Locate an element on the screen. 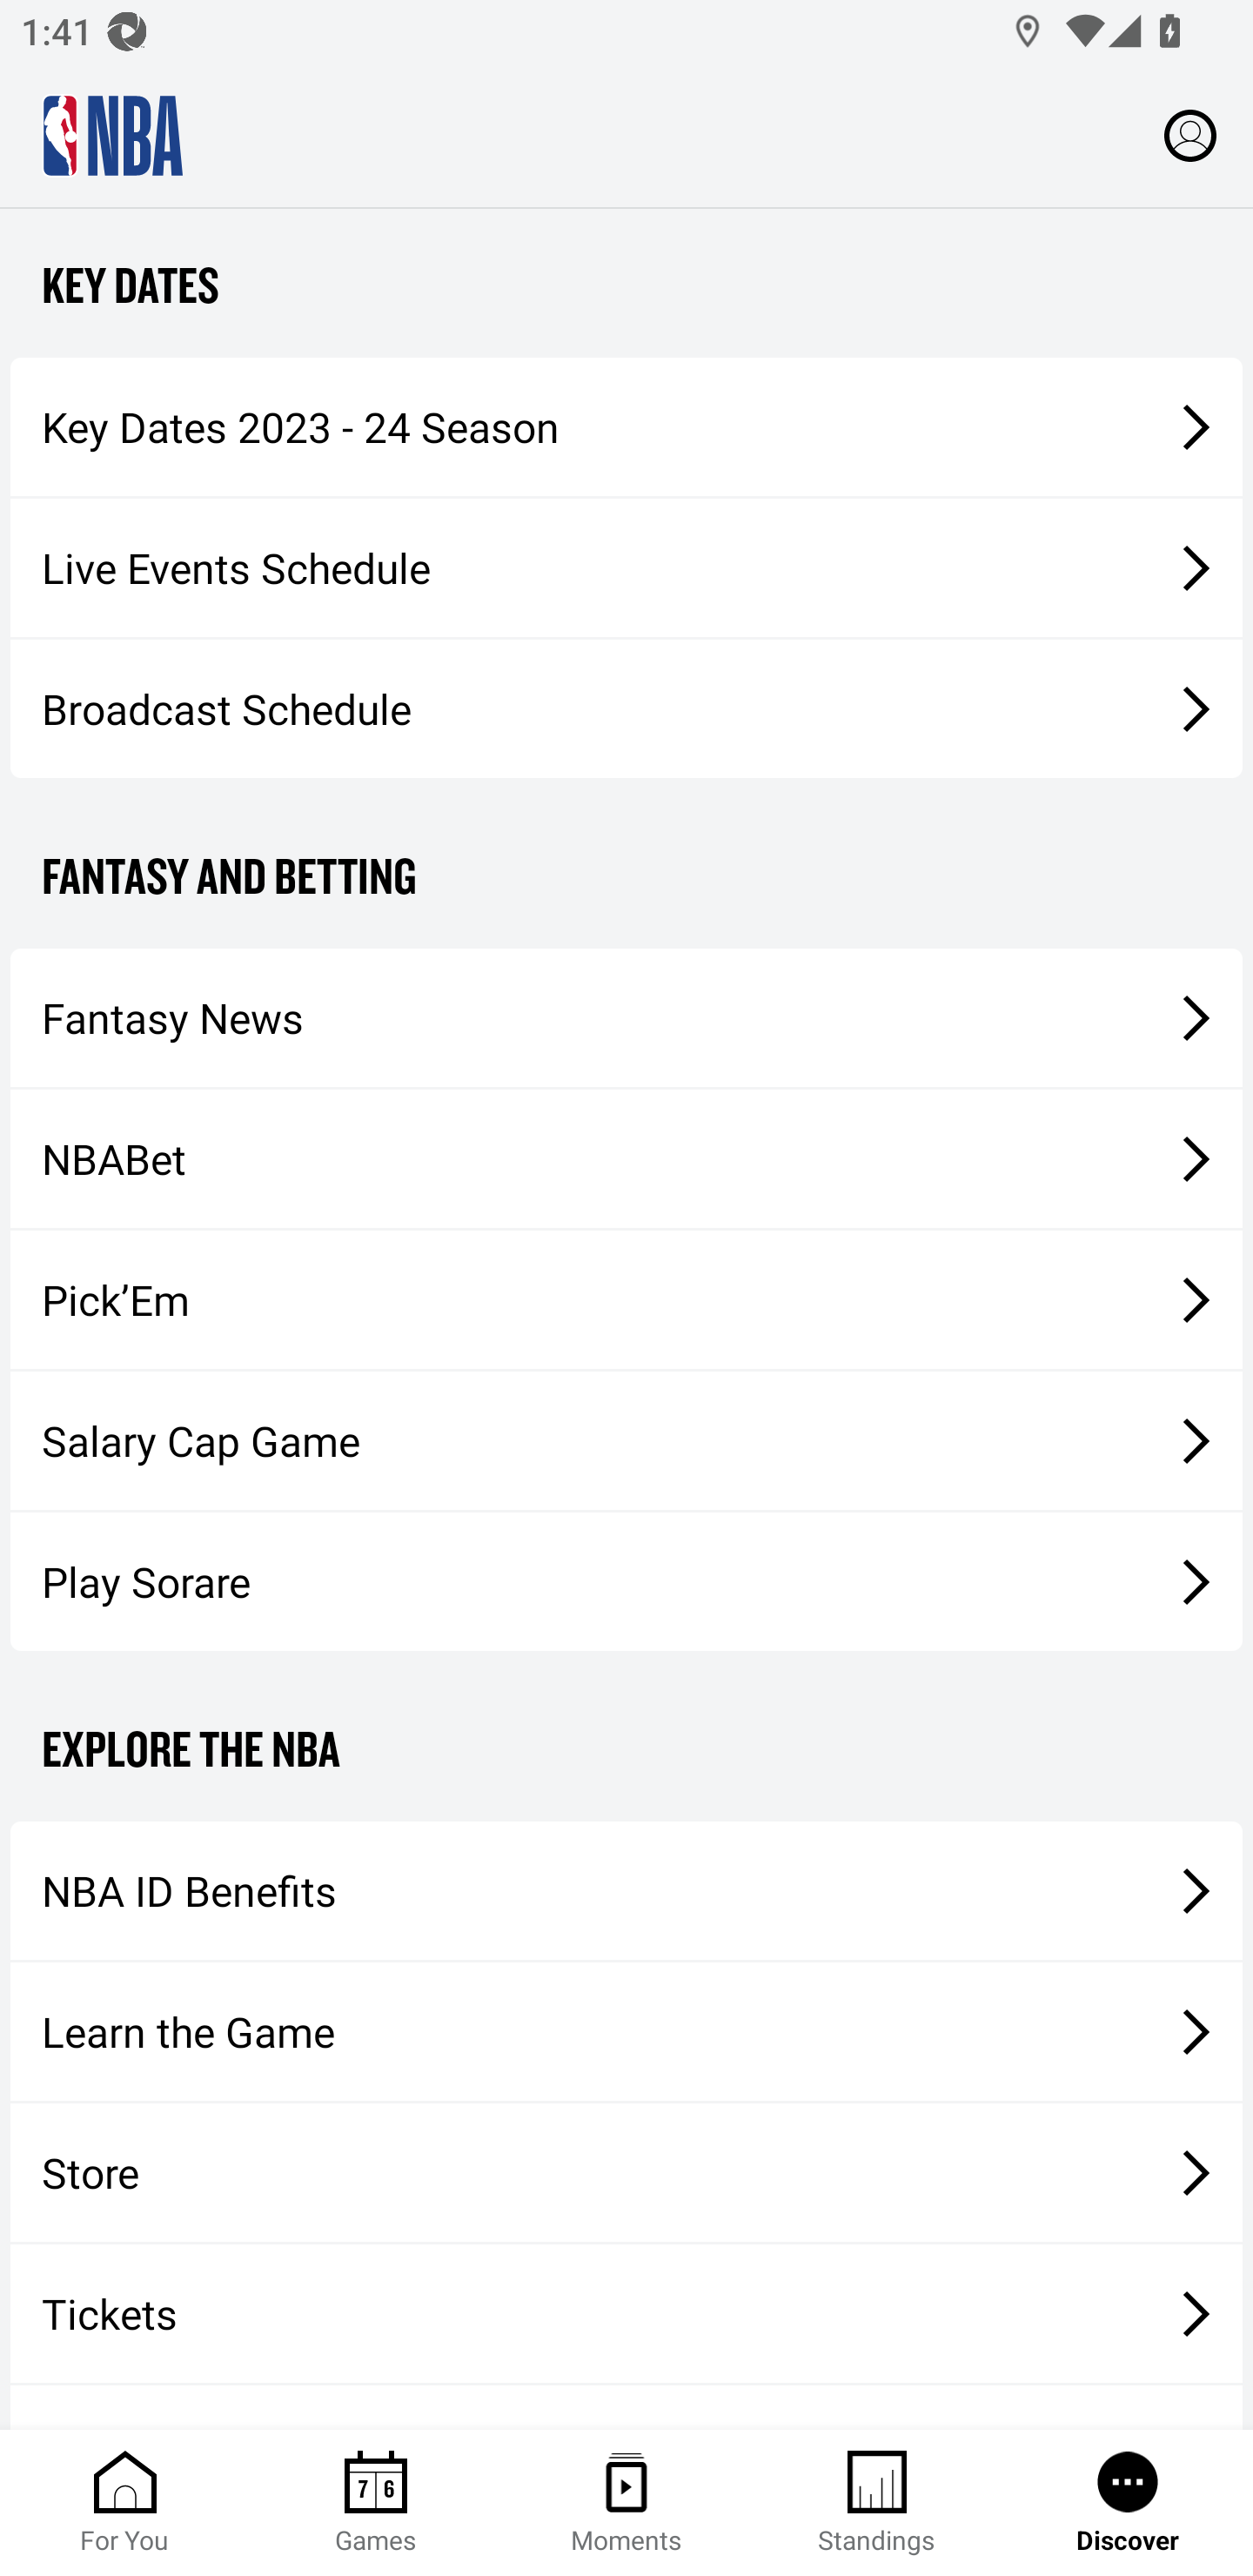 This screenshot has width=1253, height=2576. NBABet is located at coordinates (626, 1159).